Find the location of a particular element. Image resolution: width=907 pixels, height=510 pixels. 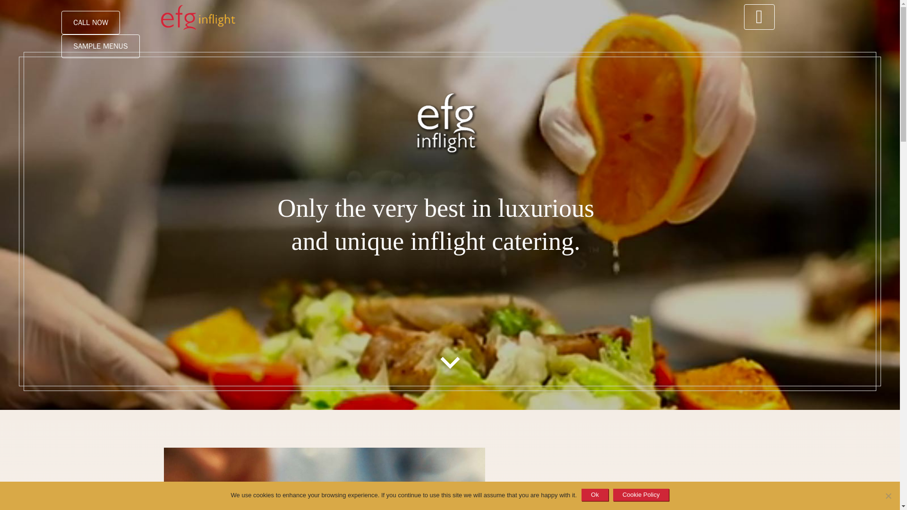

EFG Inflight is located at coordinates (181, 17).